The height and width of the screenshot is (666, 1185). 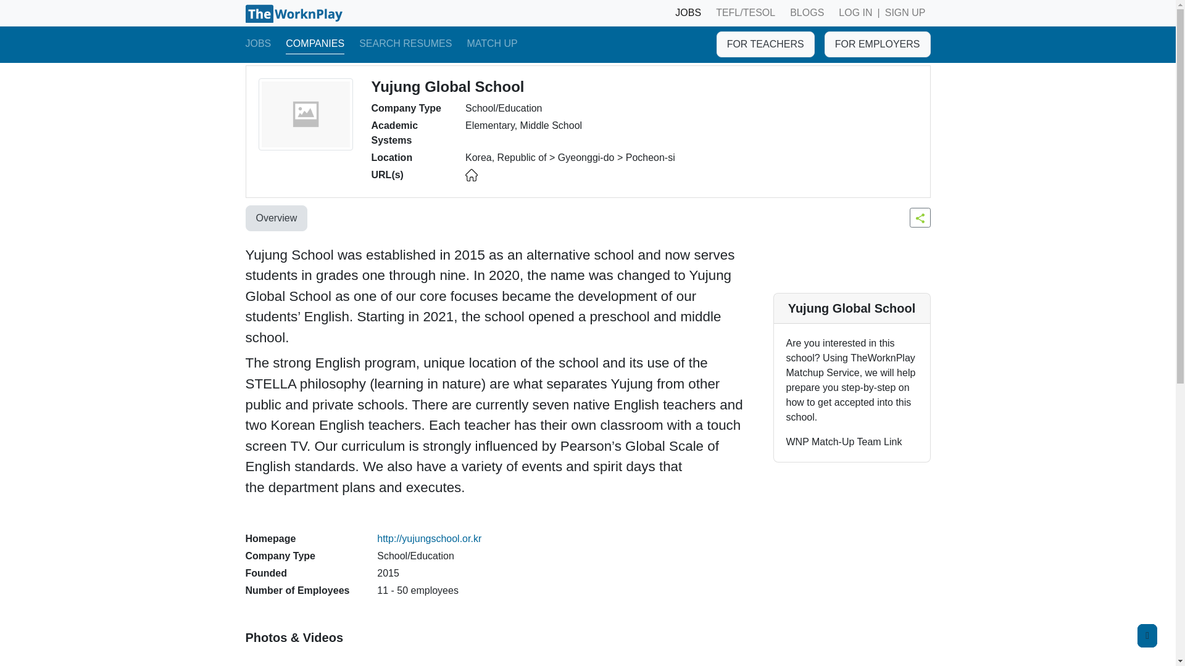 I want to click on Overview, so click(x=276, y=218).